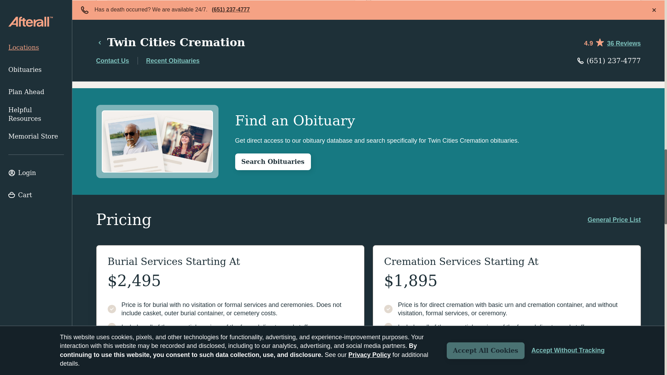 The width and height of the screenshot is (667, 375). I want to click on Services We Offer, so click(231, 8).